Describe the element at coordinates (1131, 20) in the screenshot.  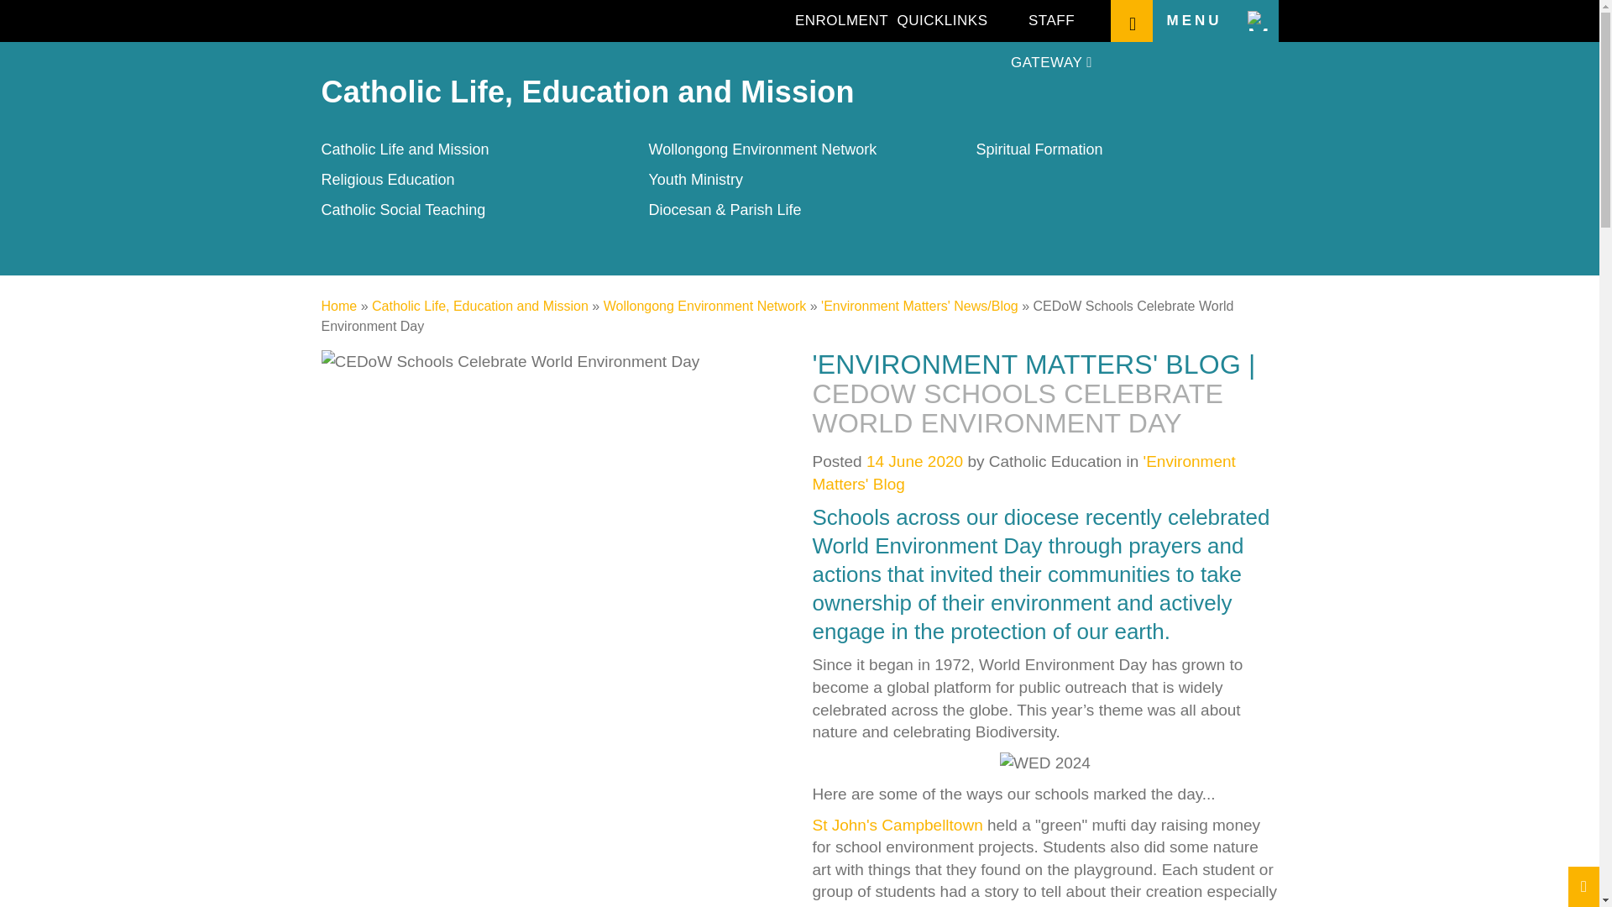
I see `SEARCH` at that location.